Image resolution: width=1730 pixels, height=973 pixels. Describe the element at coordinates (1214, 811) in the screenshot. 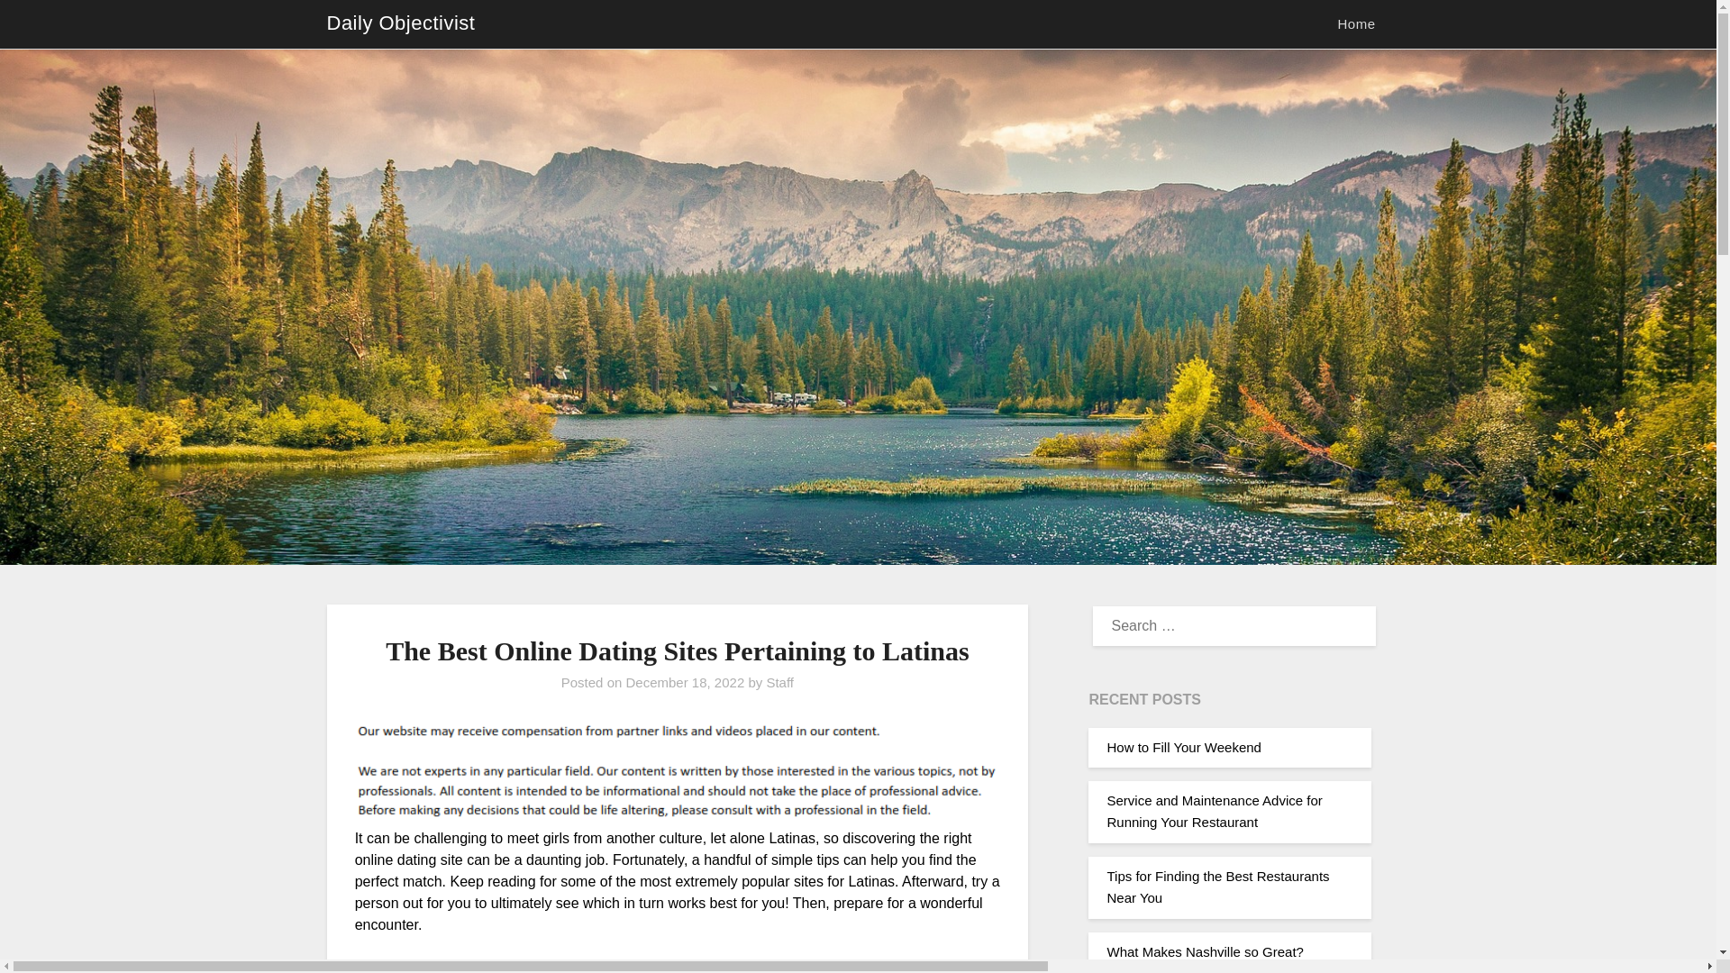

I see `Service and Maintenance Advice for Running Your Restaurant` at that location.